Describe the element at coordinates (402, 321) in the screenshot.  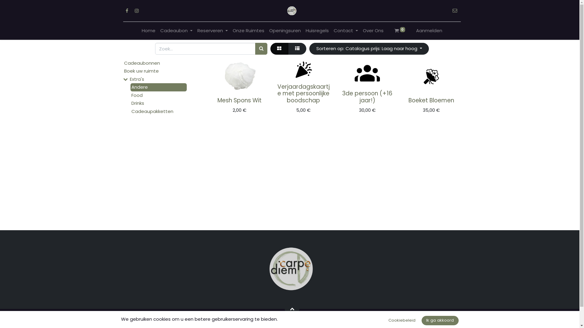
I see `Cookiebeleid` at that location.